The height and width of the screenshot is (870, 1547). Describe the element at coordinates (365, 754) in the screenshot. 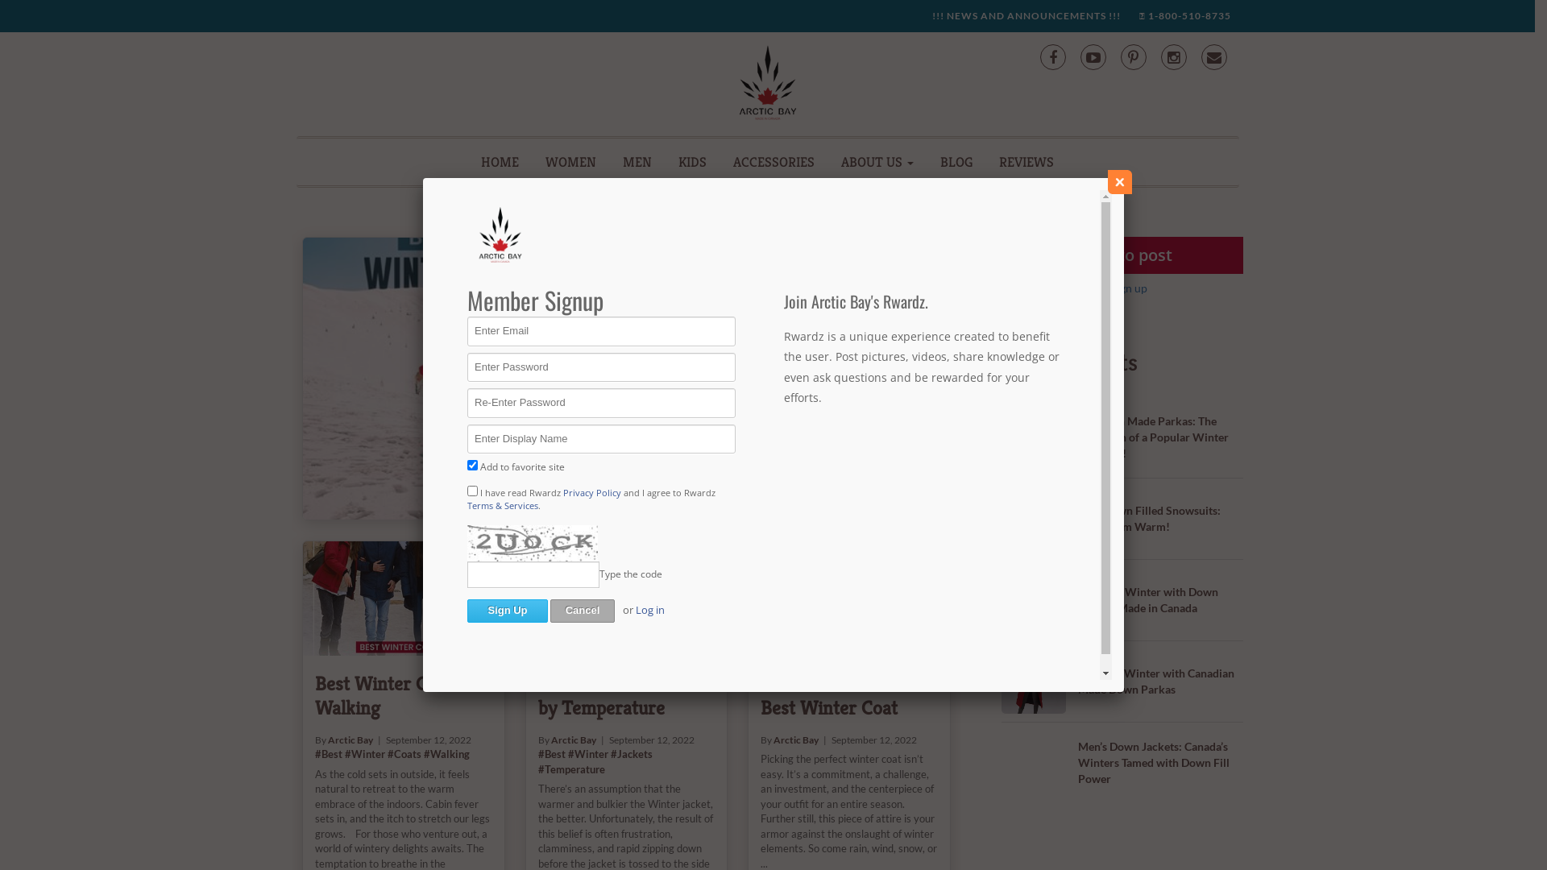

I see `#Winter` at that location.